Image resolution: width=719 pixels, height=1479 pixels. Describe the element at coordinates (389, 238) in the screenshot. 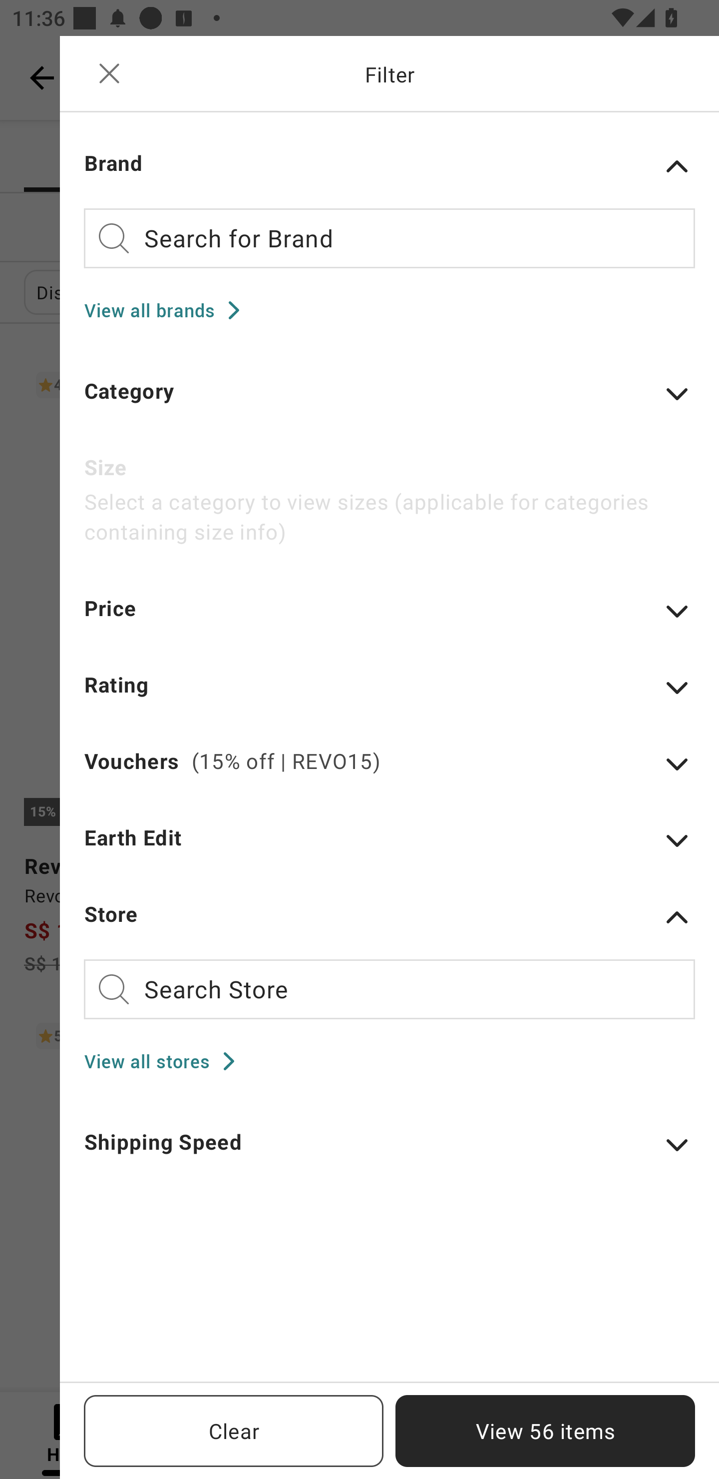

I see `Search for Brand` at that location.